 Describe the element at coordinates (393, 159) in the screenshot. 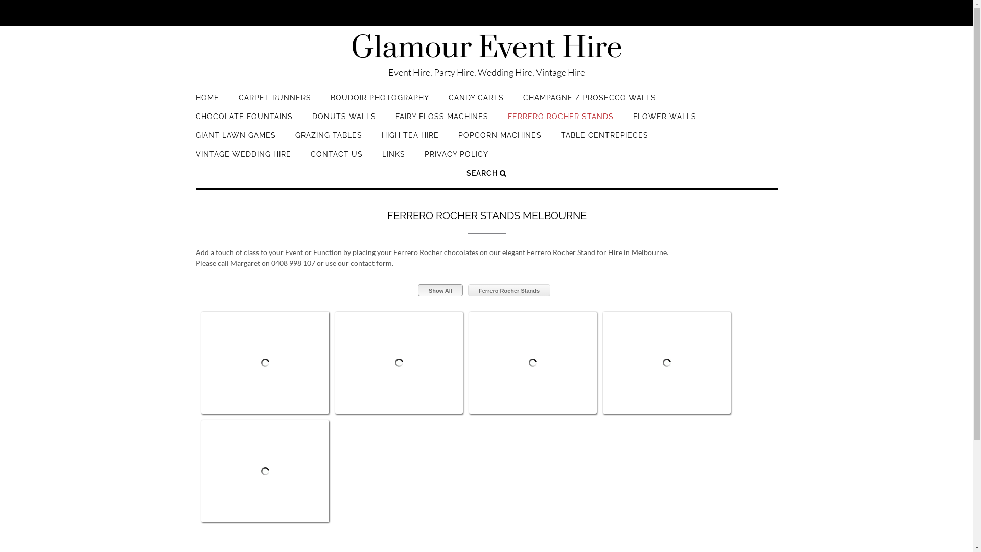

I see `LINKS` at that location.